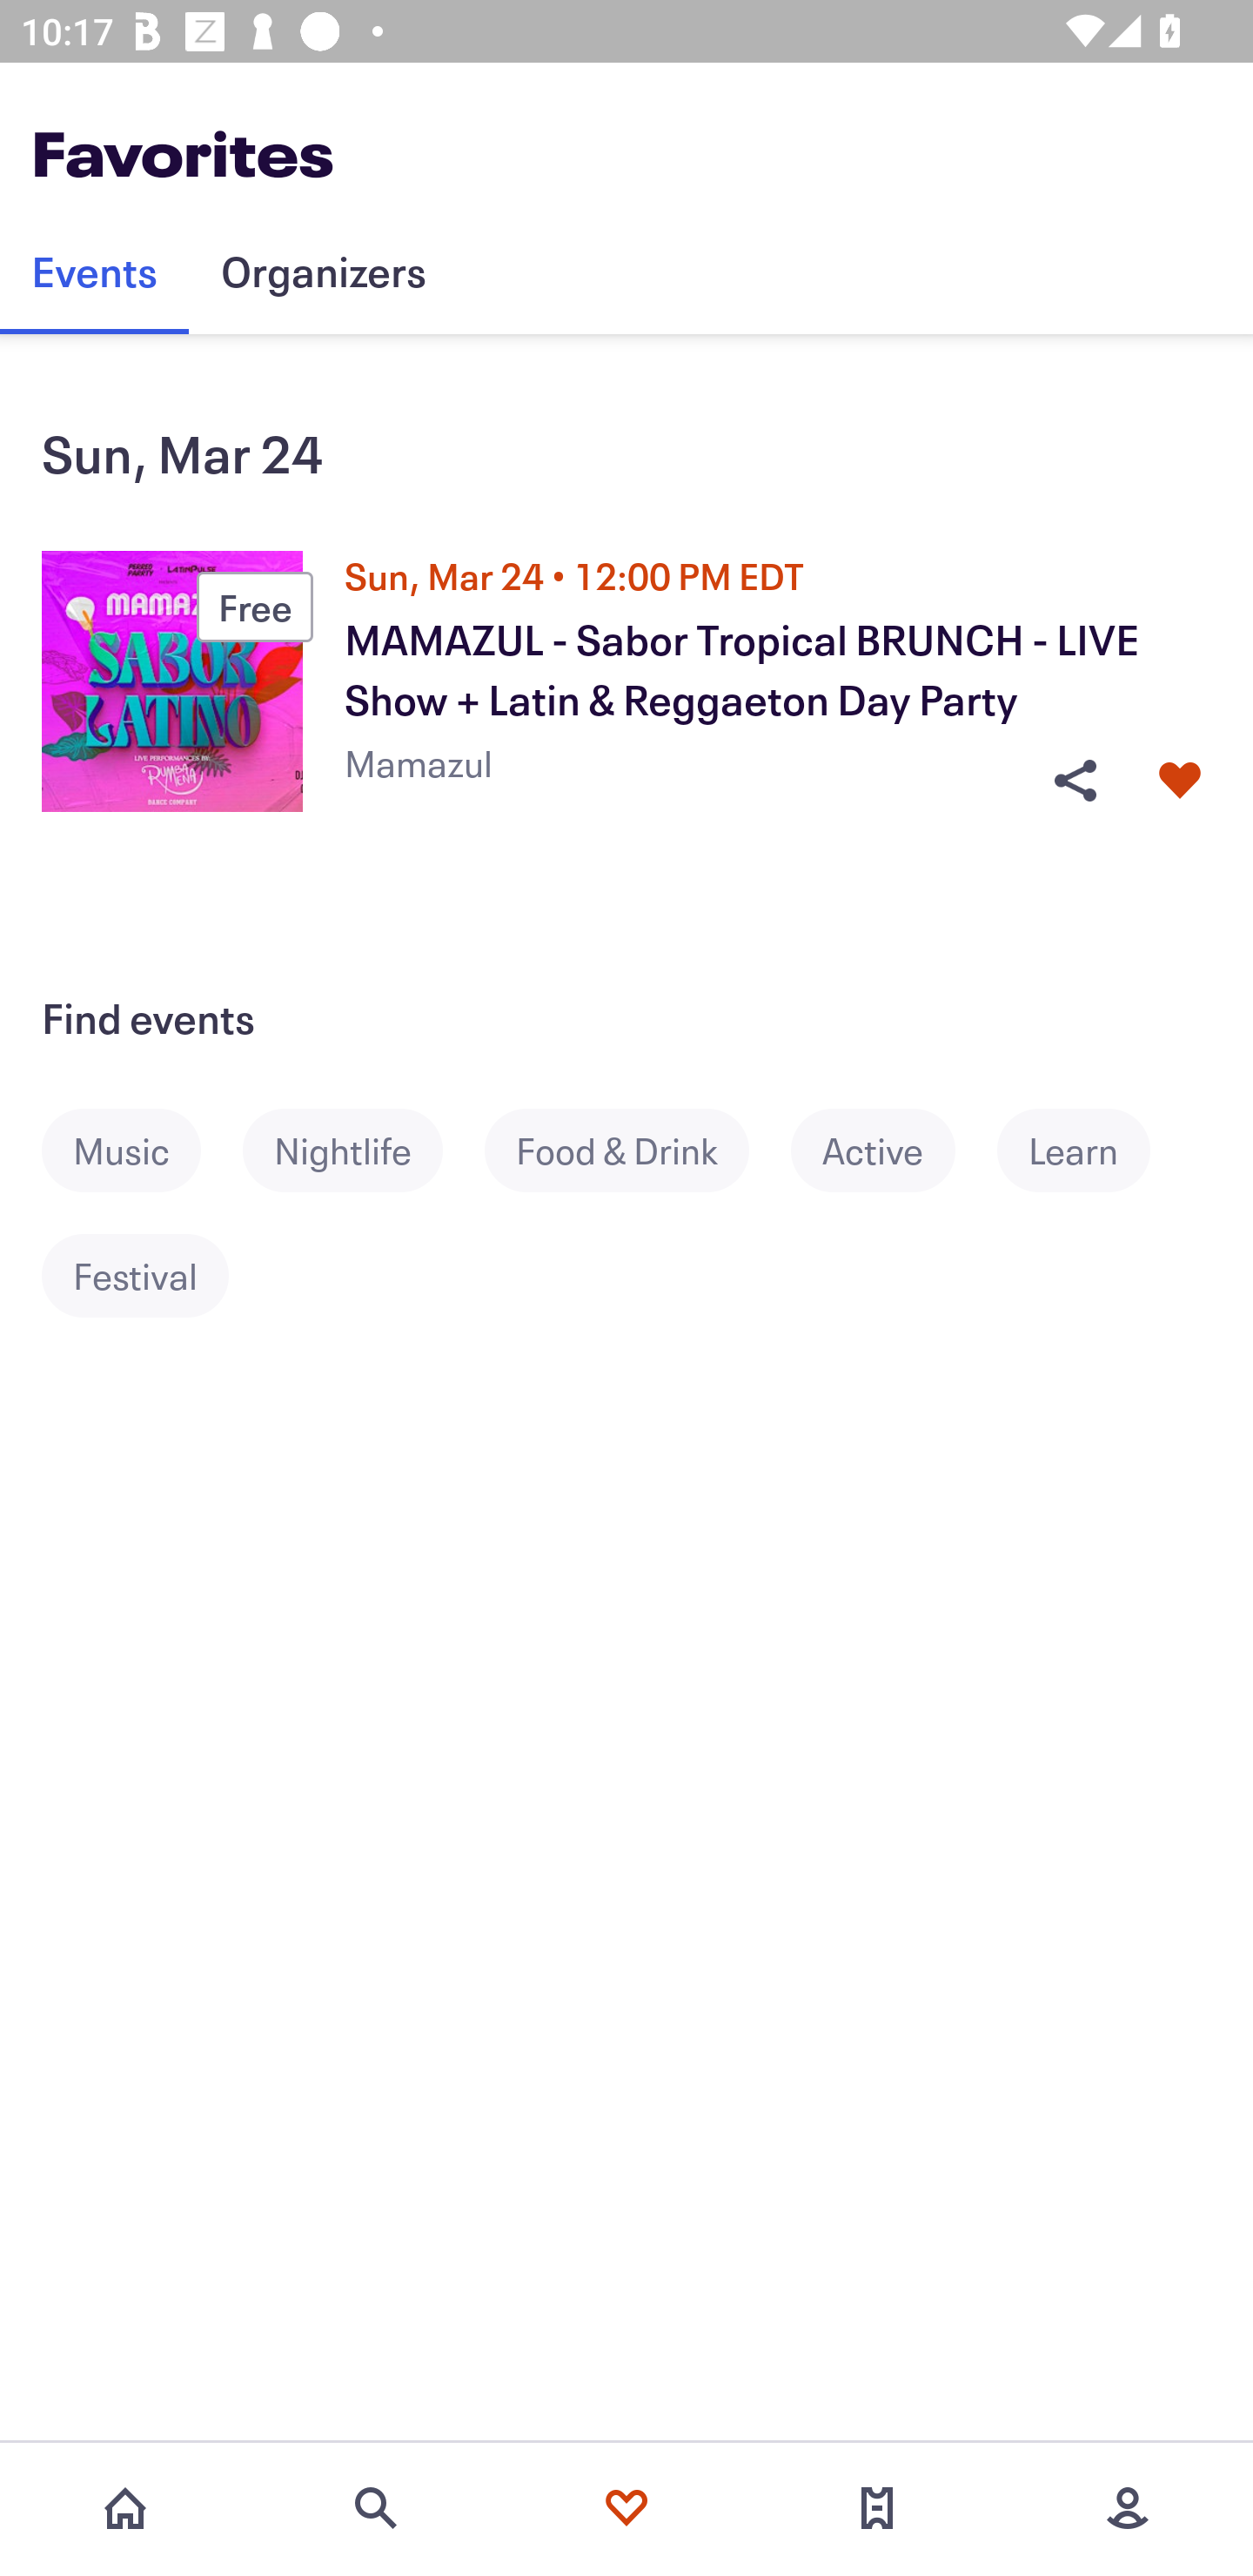 This screenshot has width=1253, height=2576. Describe the element at coordinates (142, 1150) in the screenshot. I see `Music` at that location.